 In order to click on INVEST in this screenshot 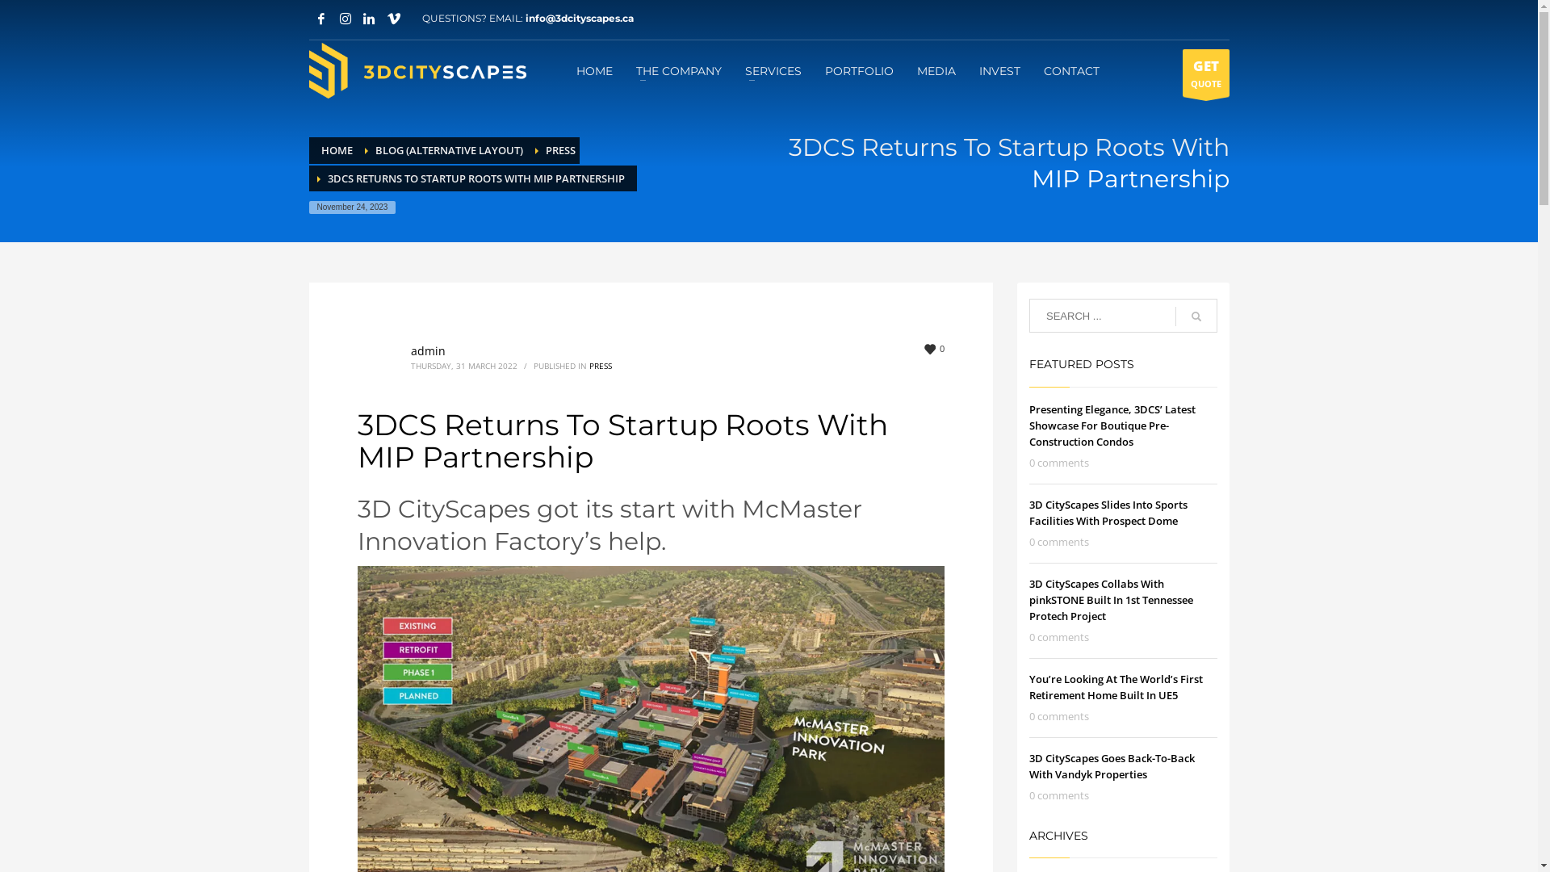, I will do `click(999, 70)`.